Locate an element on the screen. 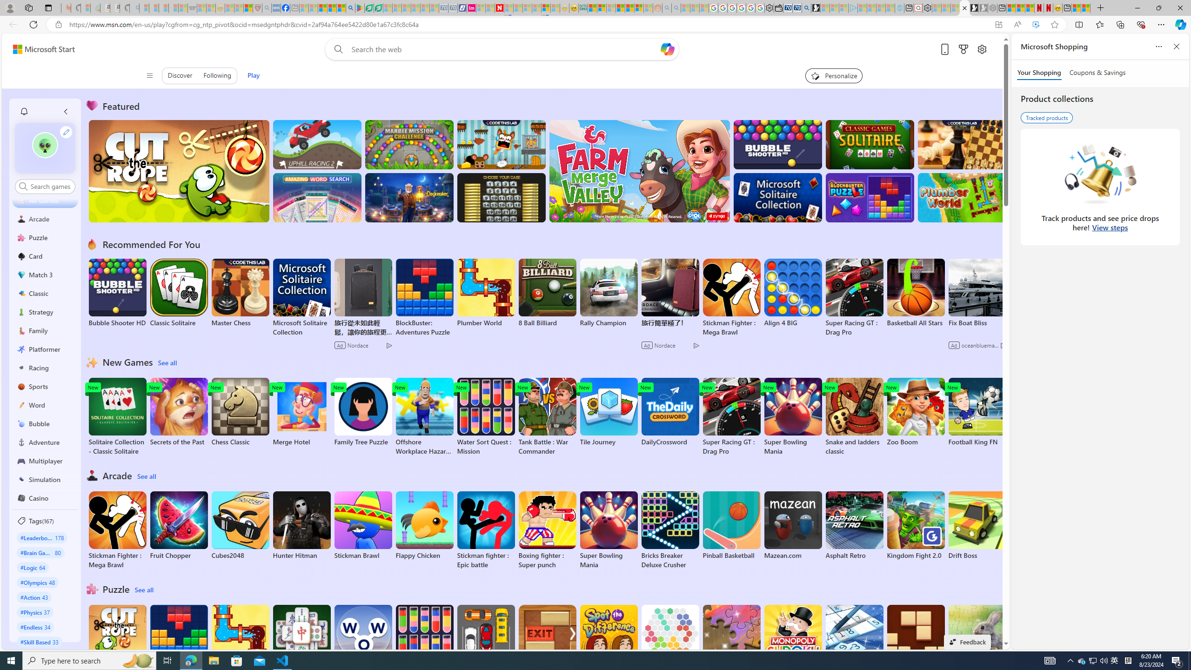  Football King FN is located at coordinates (977, 412).